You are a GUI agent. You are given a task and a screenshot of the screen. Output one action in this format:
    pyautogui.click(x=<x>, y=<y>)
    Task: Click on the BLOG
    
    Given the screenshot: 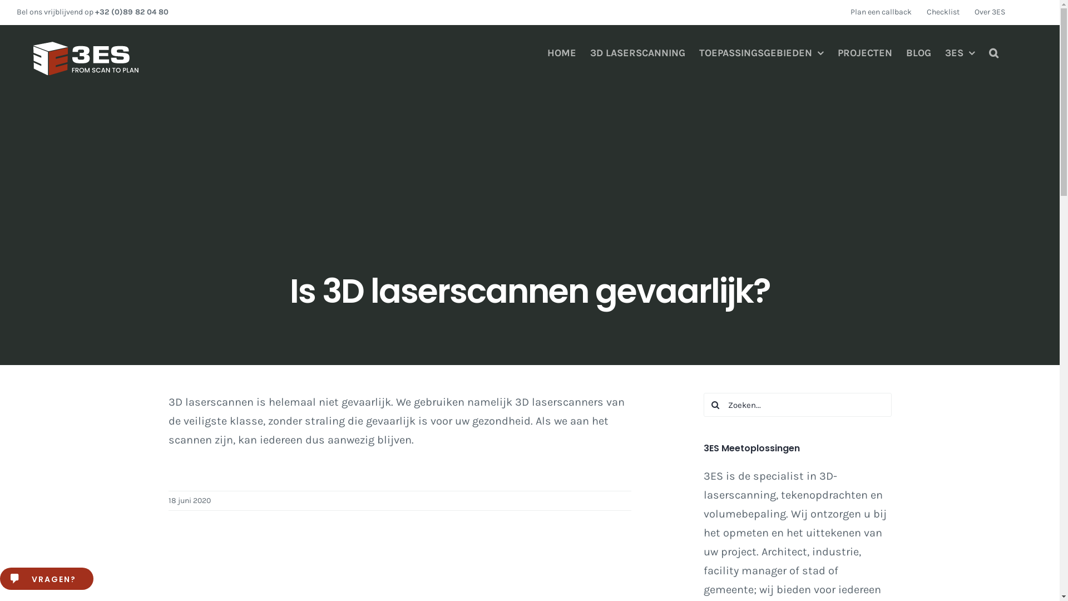 What is the action you would take?
    pyautogui.click(x=919, y=53)
    